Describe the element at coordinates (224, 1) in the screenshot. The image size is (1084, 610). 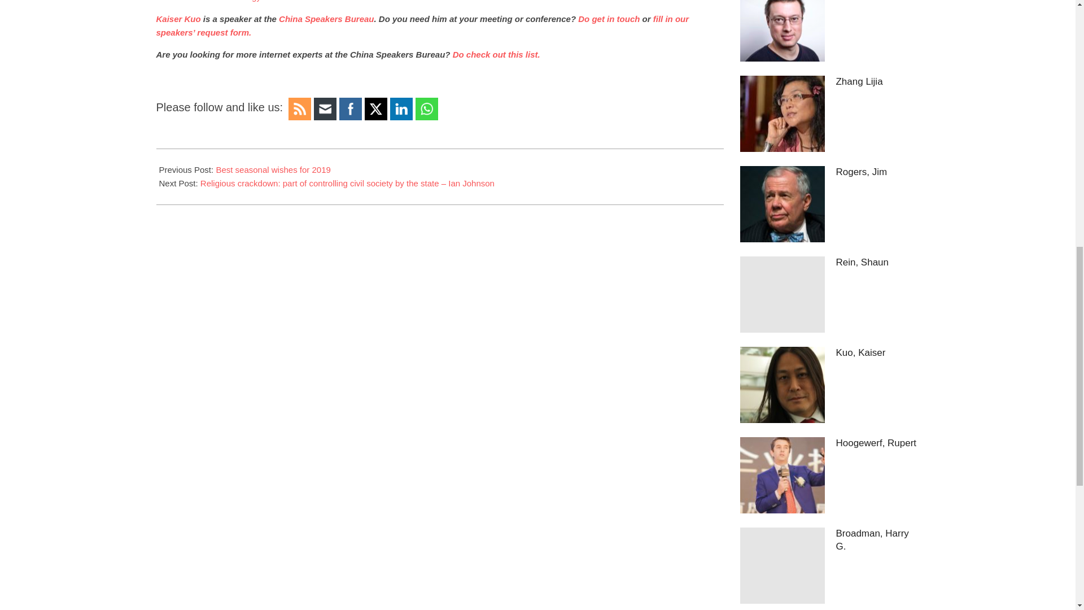
I see `More at the MIT Technology Review.` at that location.